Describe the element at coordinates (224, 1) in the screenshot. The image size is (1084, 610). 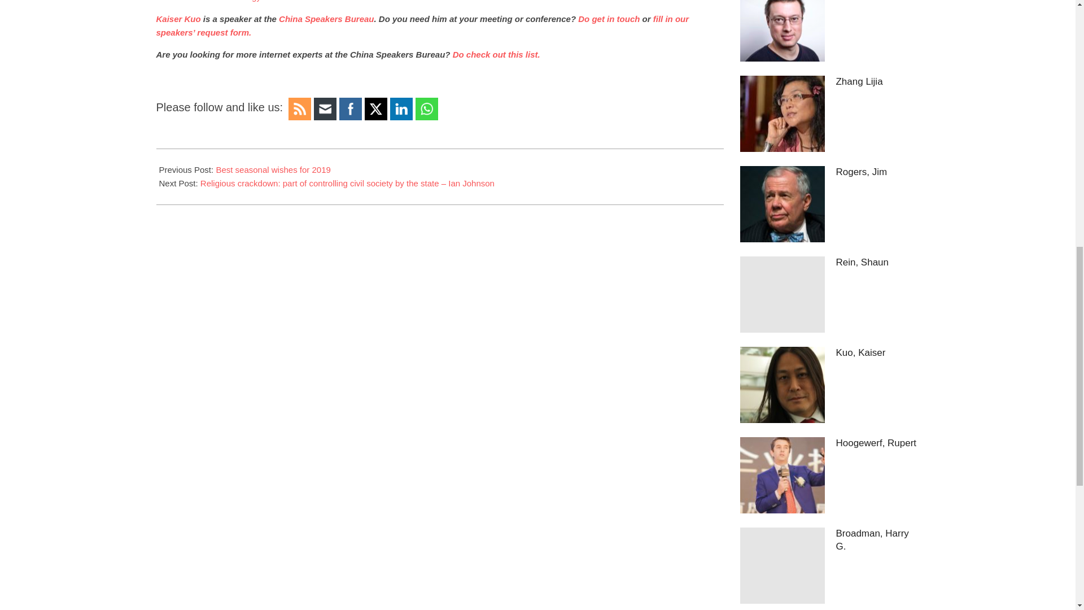
I see `More at the MIT Technology Review.` at that location.